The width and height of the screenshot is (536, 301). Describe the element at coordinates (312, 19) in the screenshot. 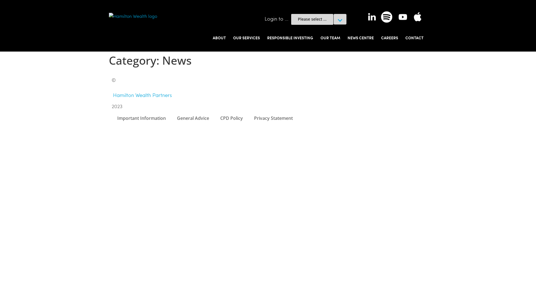

I see `Please select ...` at that location.